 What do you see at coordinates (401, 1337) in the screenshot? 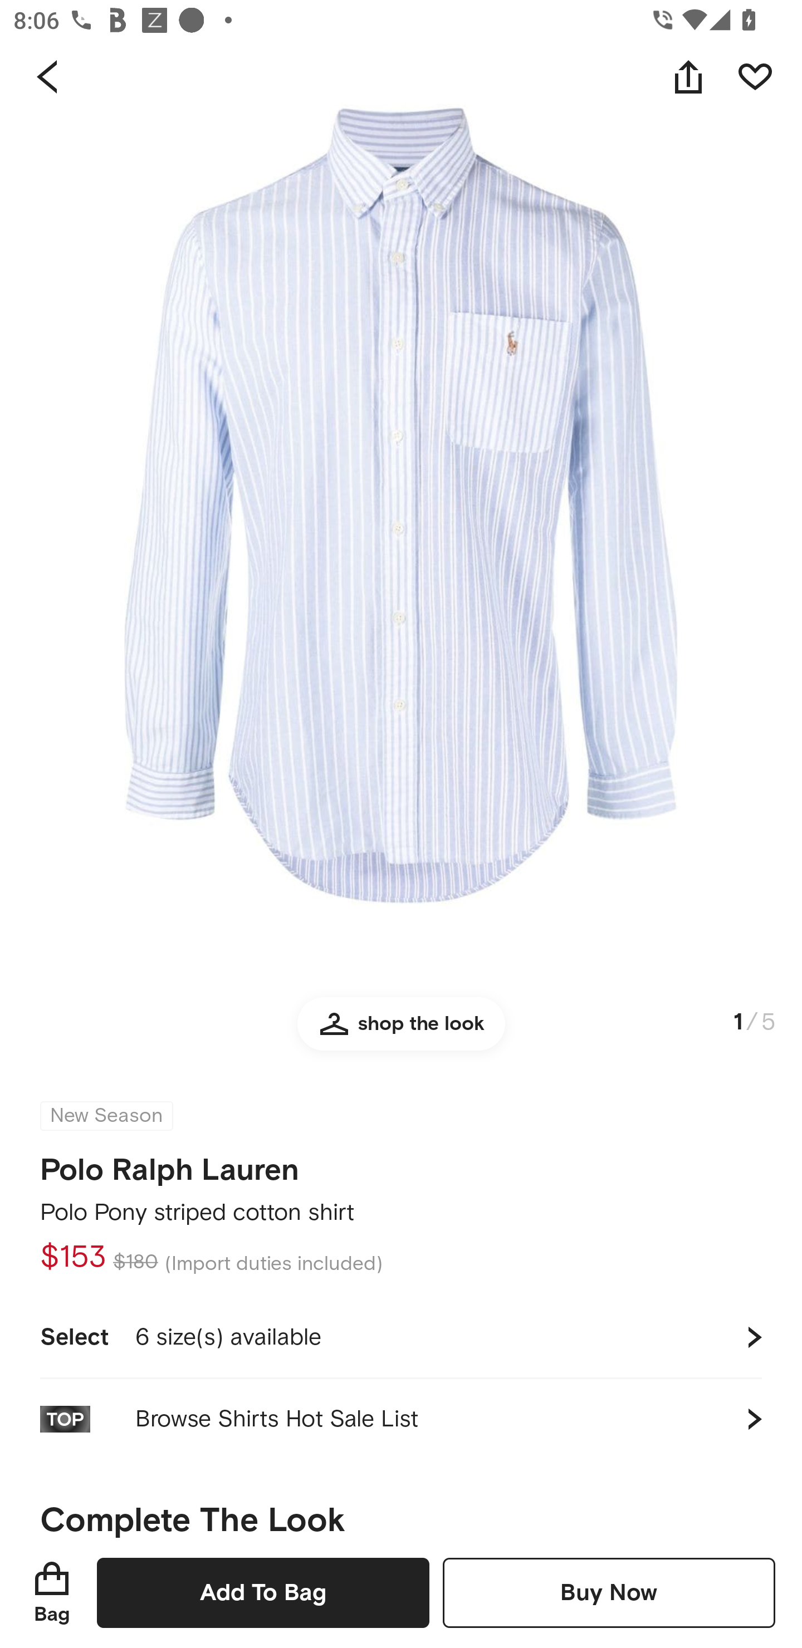
I see `Select 6 size(s) available` at bounding box center [401, 1337].